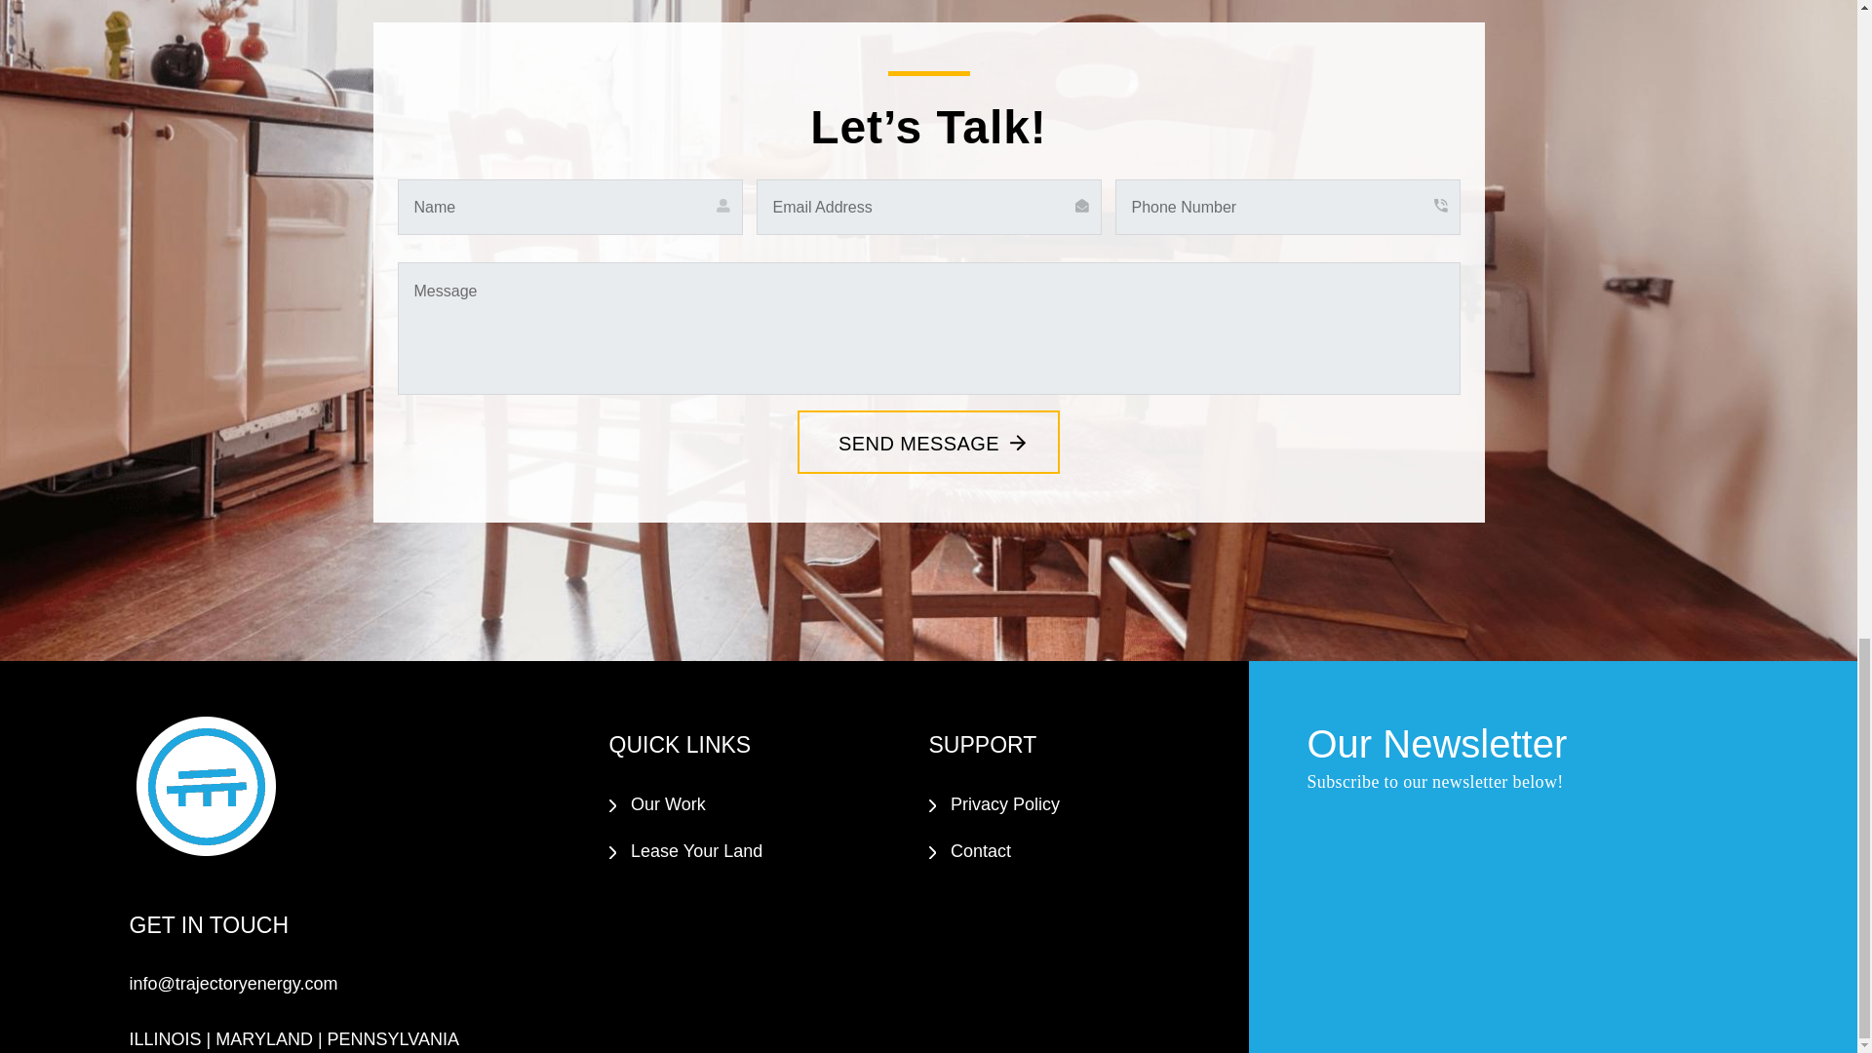 This screenshot has height=1053, width=1872. Describe the element at coordinates (928, 443) in the screenshot. I see `SEND MESSAGE` at that location.